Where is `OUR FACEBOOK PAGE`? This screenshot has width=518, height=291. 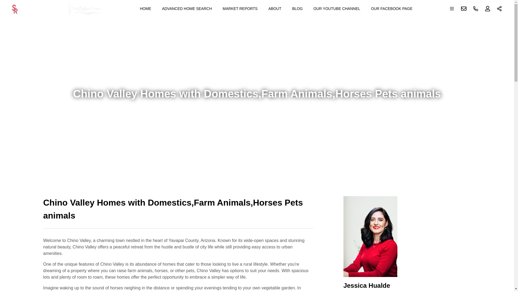 OUR FACEBOOK PAGE is located at coordinates (392, 9).